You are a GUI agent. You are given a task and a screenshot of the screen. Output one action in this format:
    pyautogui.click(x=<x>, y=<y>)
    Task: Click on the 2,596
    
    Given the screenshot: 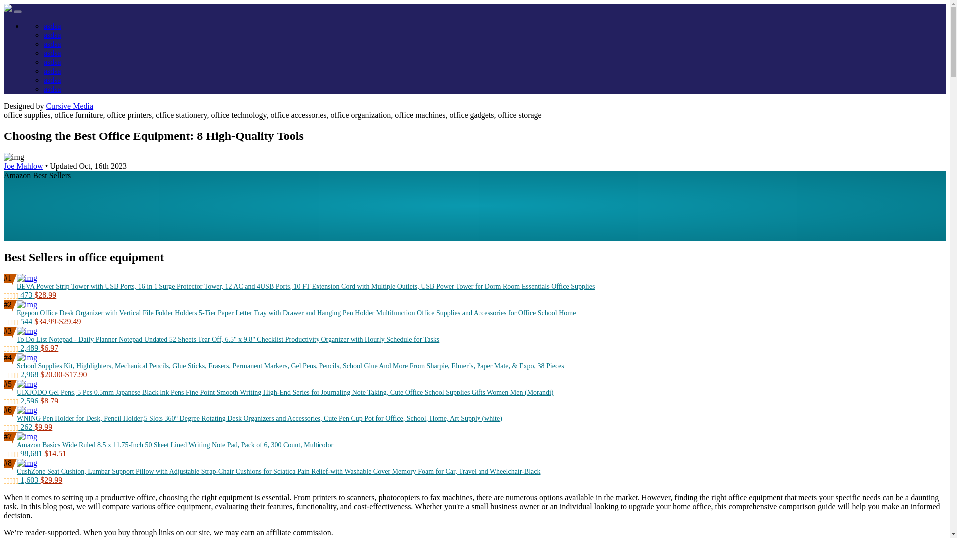 What is the action you would take?
    pyautogui.click(x=22, y=401)
    